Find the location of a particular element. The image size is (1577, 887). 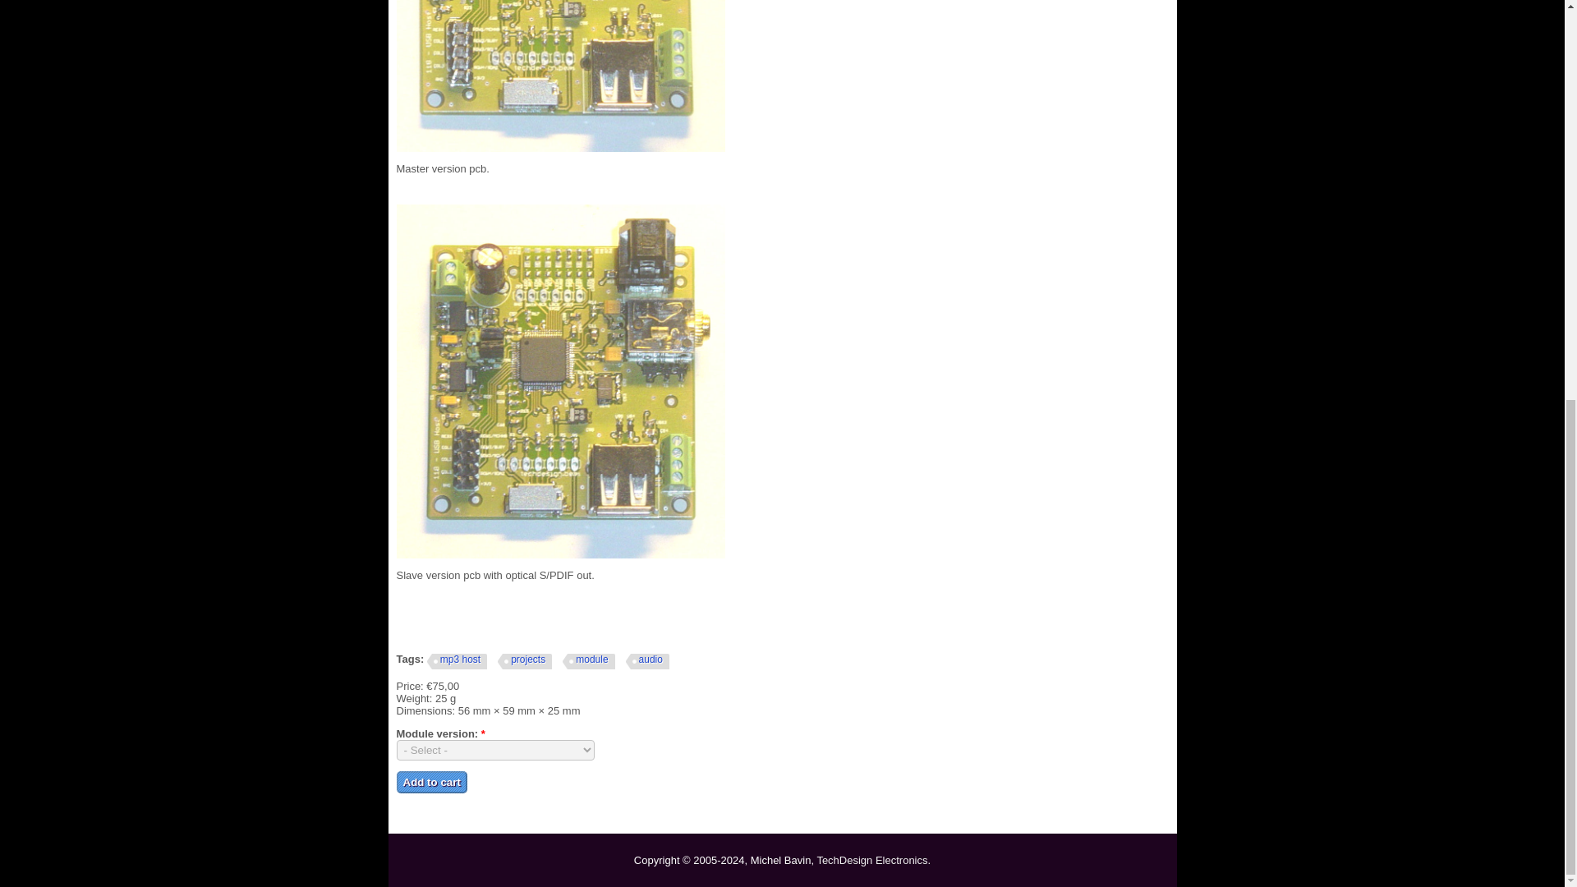

Add to cart is located at coordinates (430, 782).